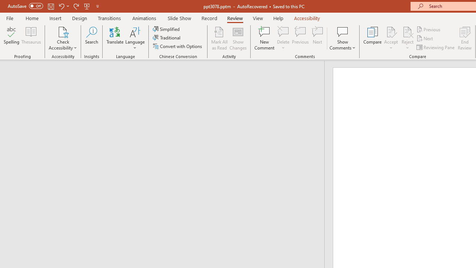 The height and width of the screenshot is (268, 476). Describe the element at coordinates (115, 38) in the screenshot. I see `Translate` at that location.